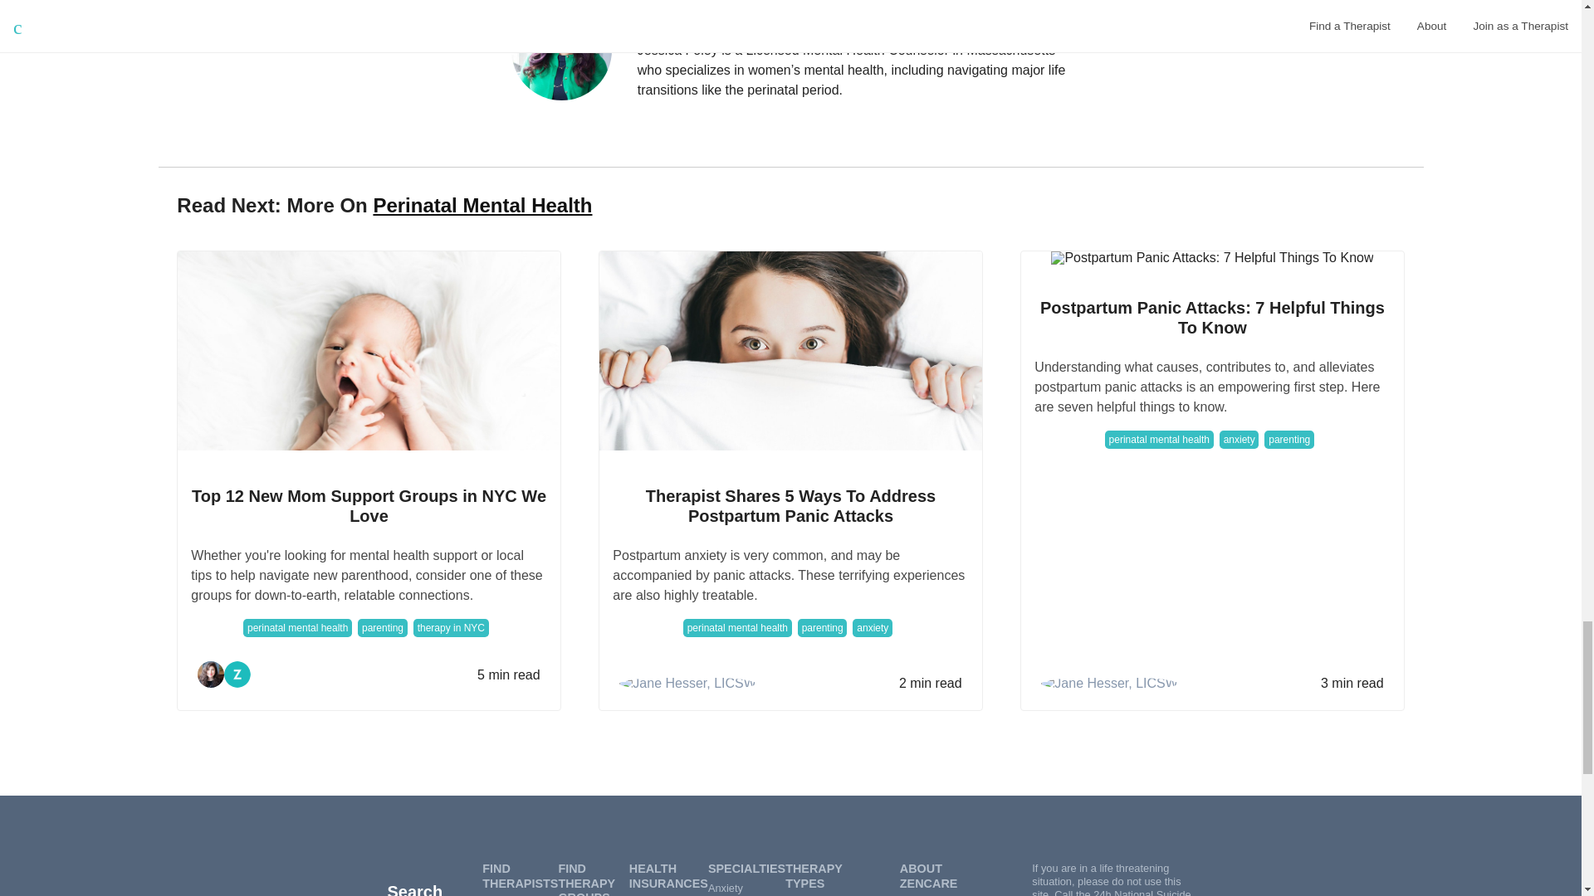 The width and height of the screenshot is (1594, 896). Describe the element at coordinates (482, 206) in the screenshot. I see `Perinatal Mental Health` at that location.